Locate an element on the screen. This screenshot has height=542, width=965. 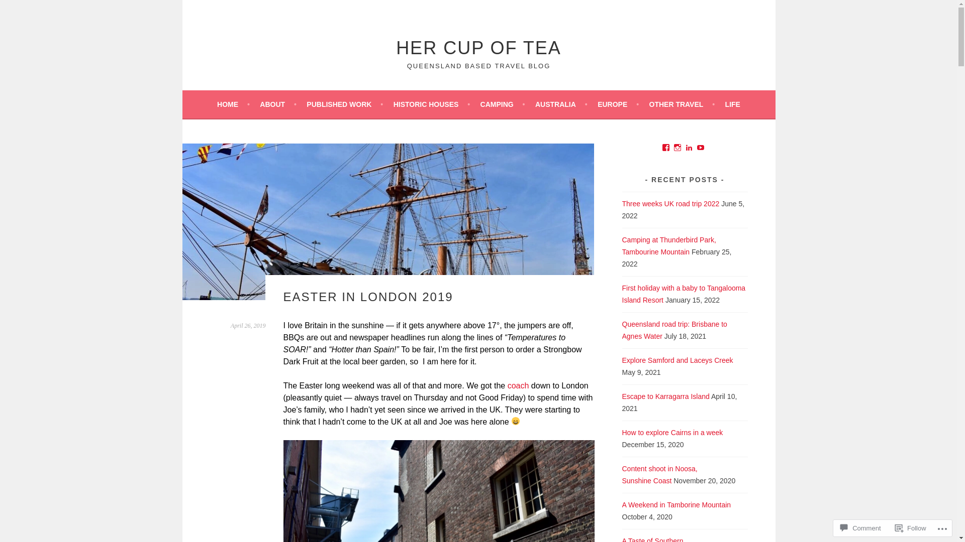
Queensland road trip: Brisbane to Agnes Water is located at coordinates (674, 330).